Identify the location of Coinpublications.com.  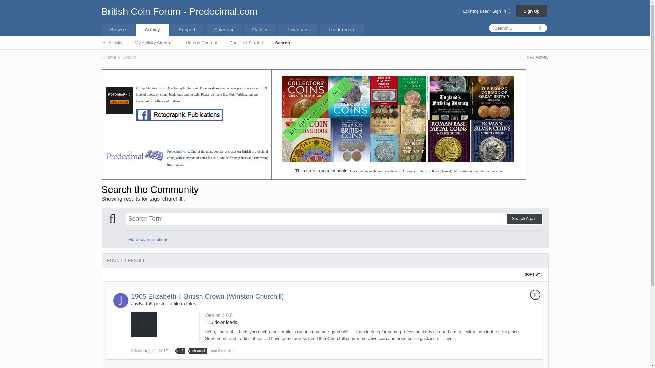
(151, 87).